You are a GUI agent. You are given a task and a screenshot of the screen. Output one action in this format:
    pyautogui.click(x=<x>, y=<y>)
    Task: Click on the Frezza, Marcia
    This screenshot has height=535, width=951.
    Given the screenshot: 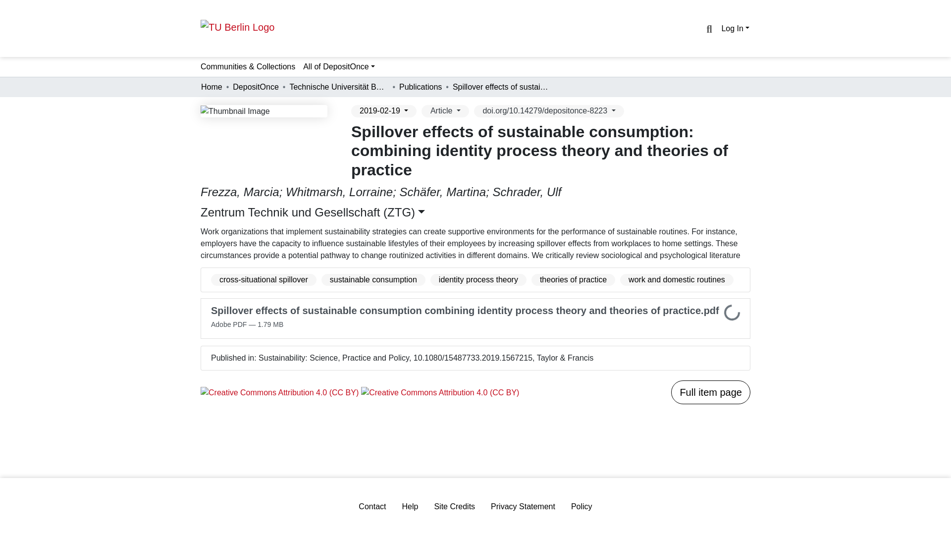 What is the action you would take?
    pyautogui.click(x=240, y=191)
    